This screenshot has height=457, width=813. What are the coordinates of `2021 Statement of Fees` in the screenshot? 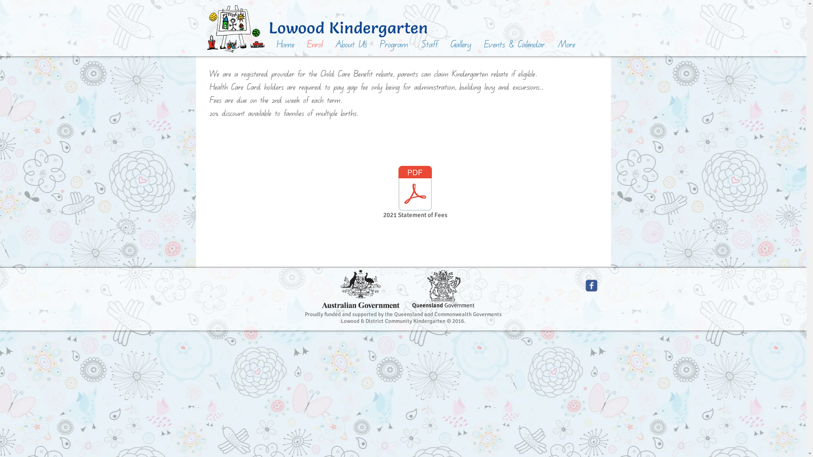 It's located at (415, 194).